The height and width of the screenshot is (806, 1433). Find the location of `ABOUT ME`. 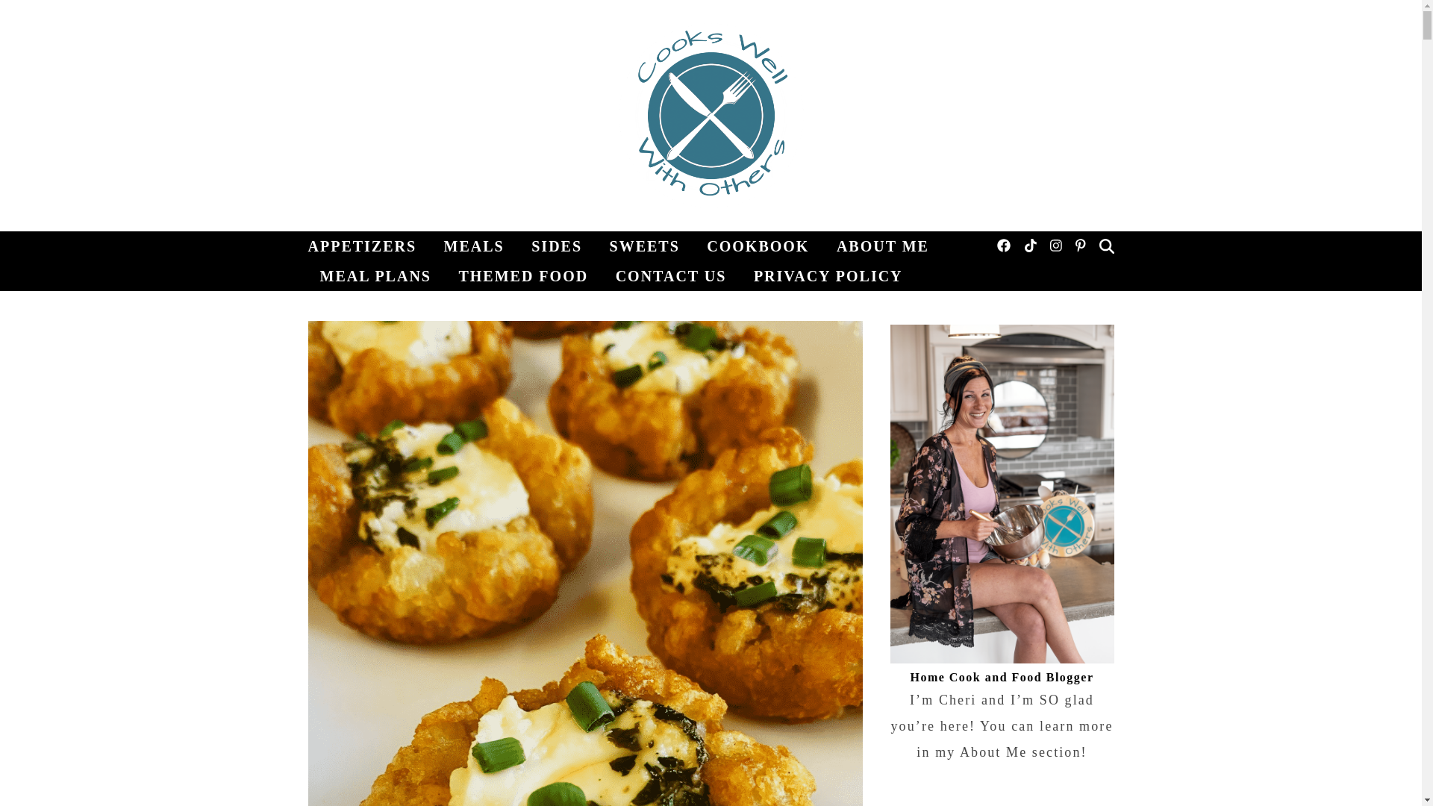

ABOUT ME is located at coordinates (883, 246).